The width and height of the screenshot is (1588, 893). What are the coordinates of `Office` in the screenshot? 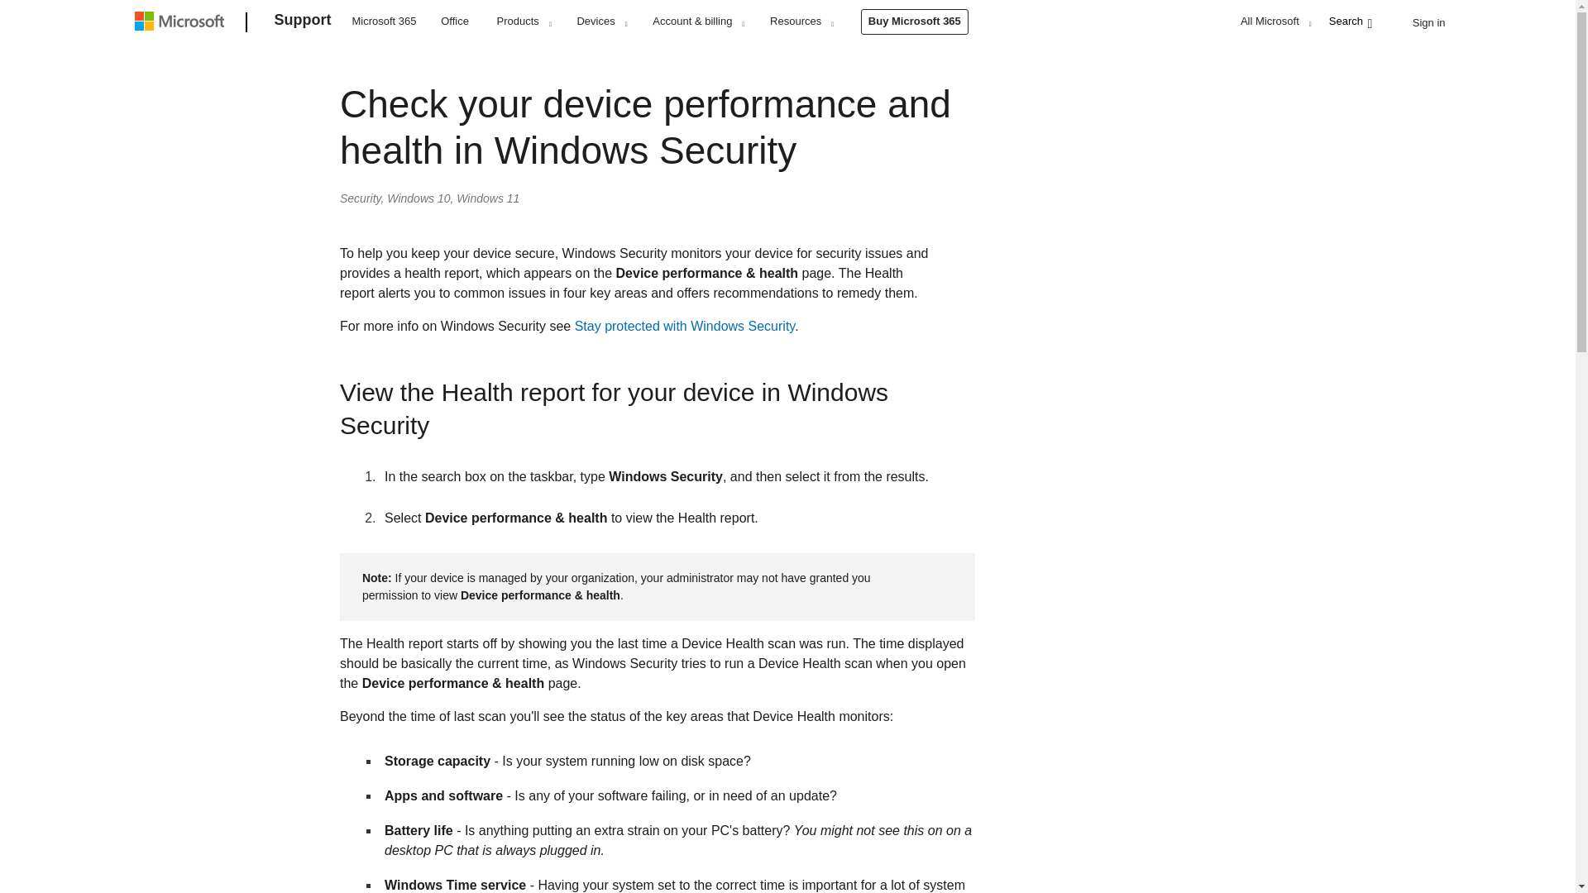 It's located at (455, 20).